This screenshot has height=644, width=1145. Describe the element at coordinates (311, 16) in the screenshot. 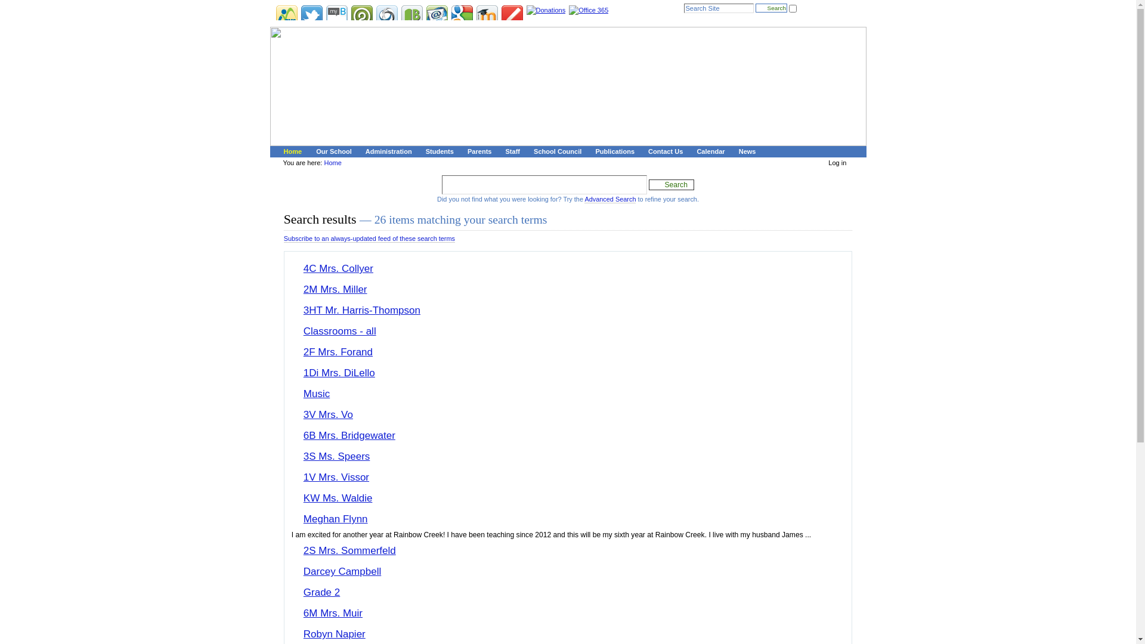

I see `Twitter` at that location.